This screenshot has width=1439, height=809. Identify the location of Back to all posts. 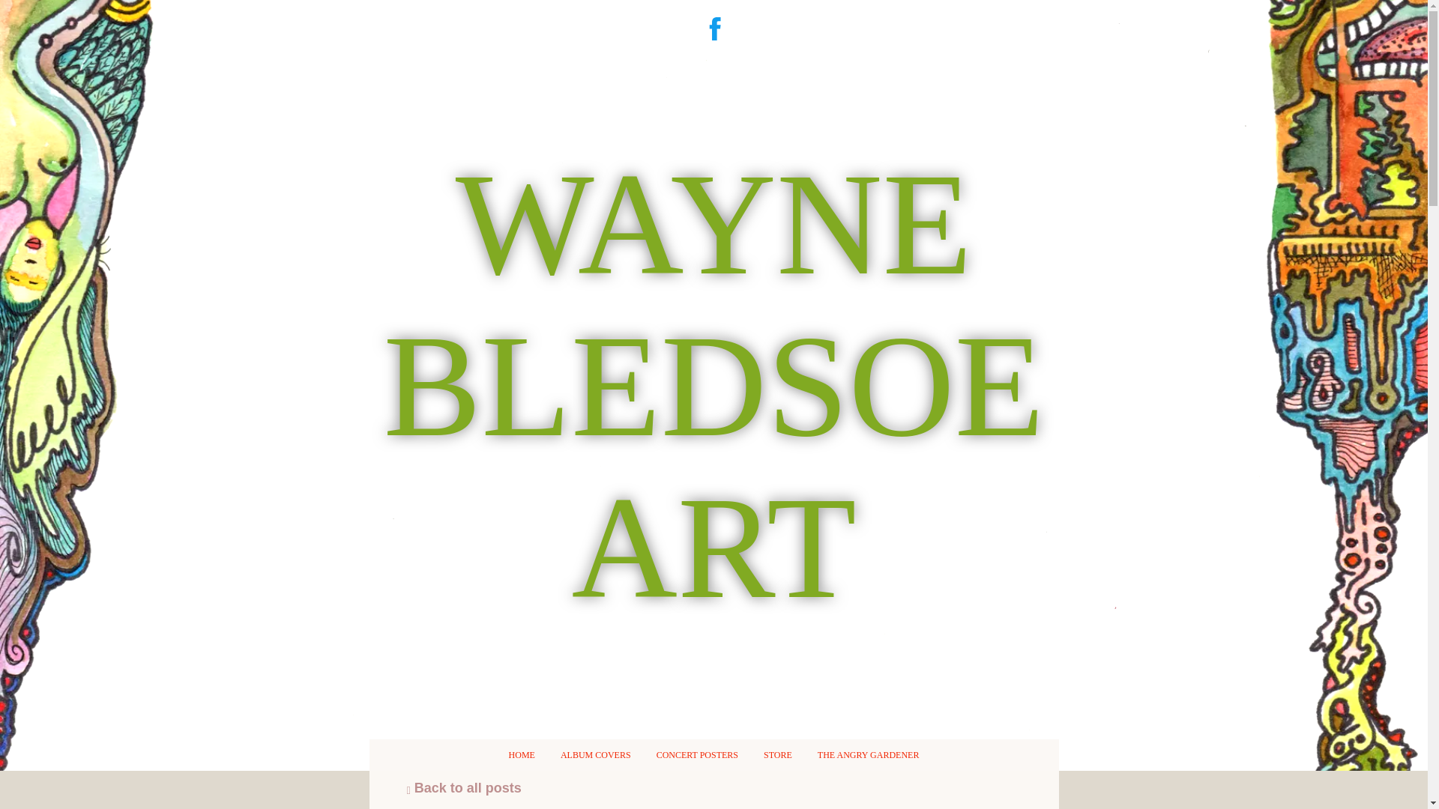
(463, 788).